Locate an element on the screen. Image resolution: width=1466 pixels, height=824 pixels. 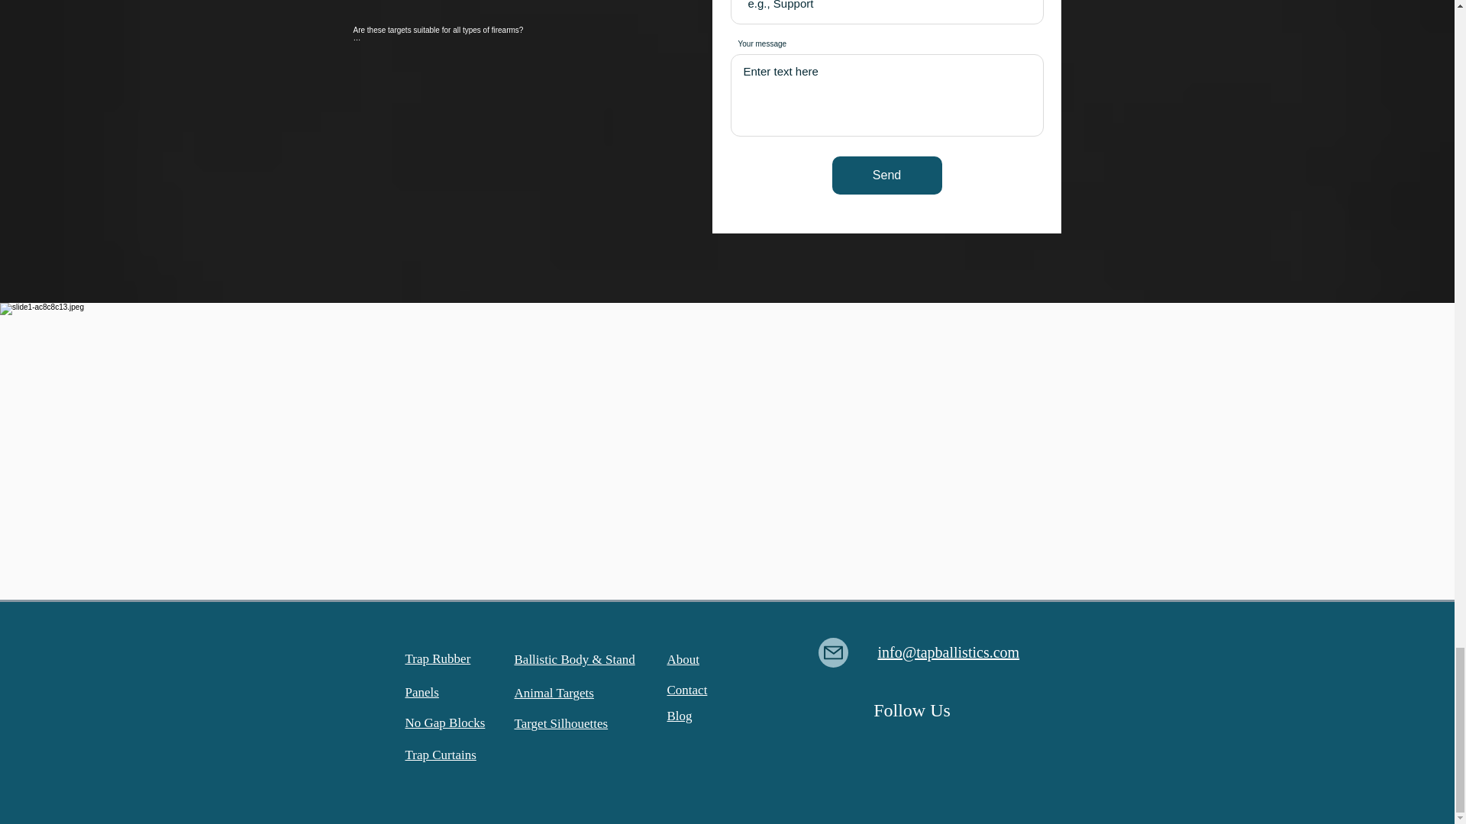
Blog is located at coordinates (680, 716).